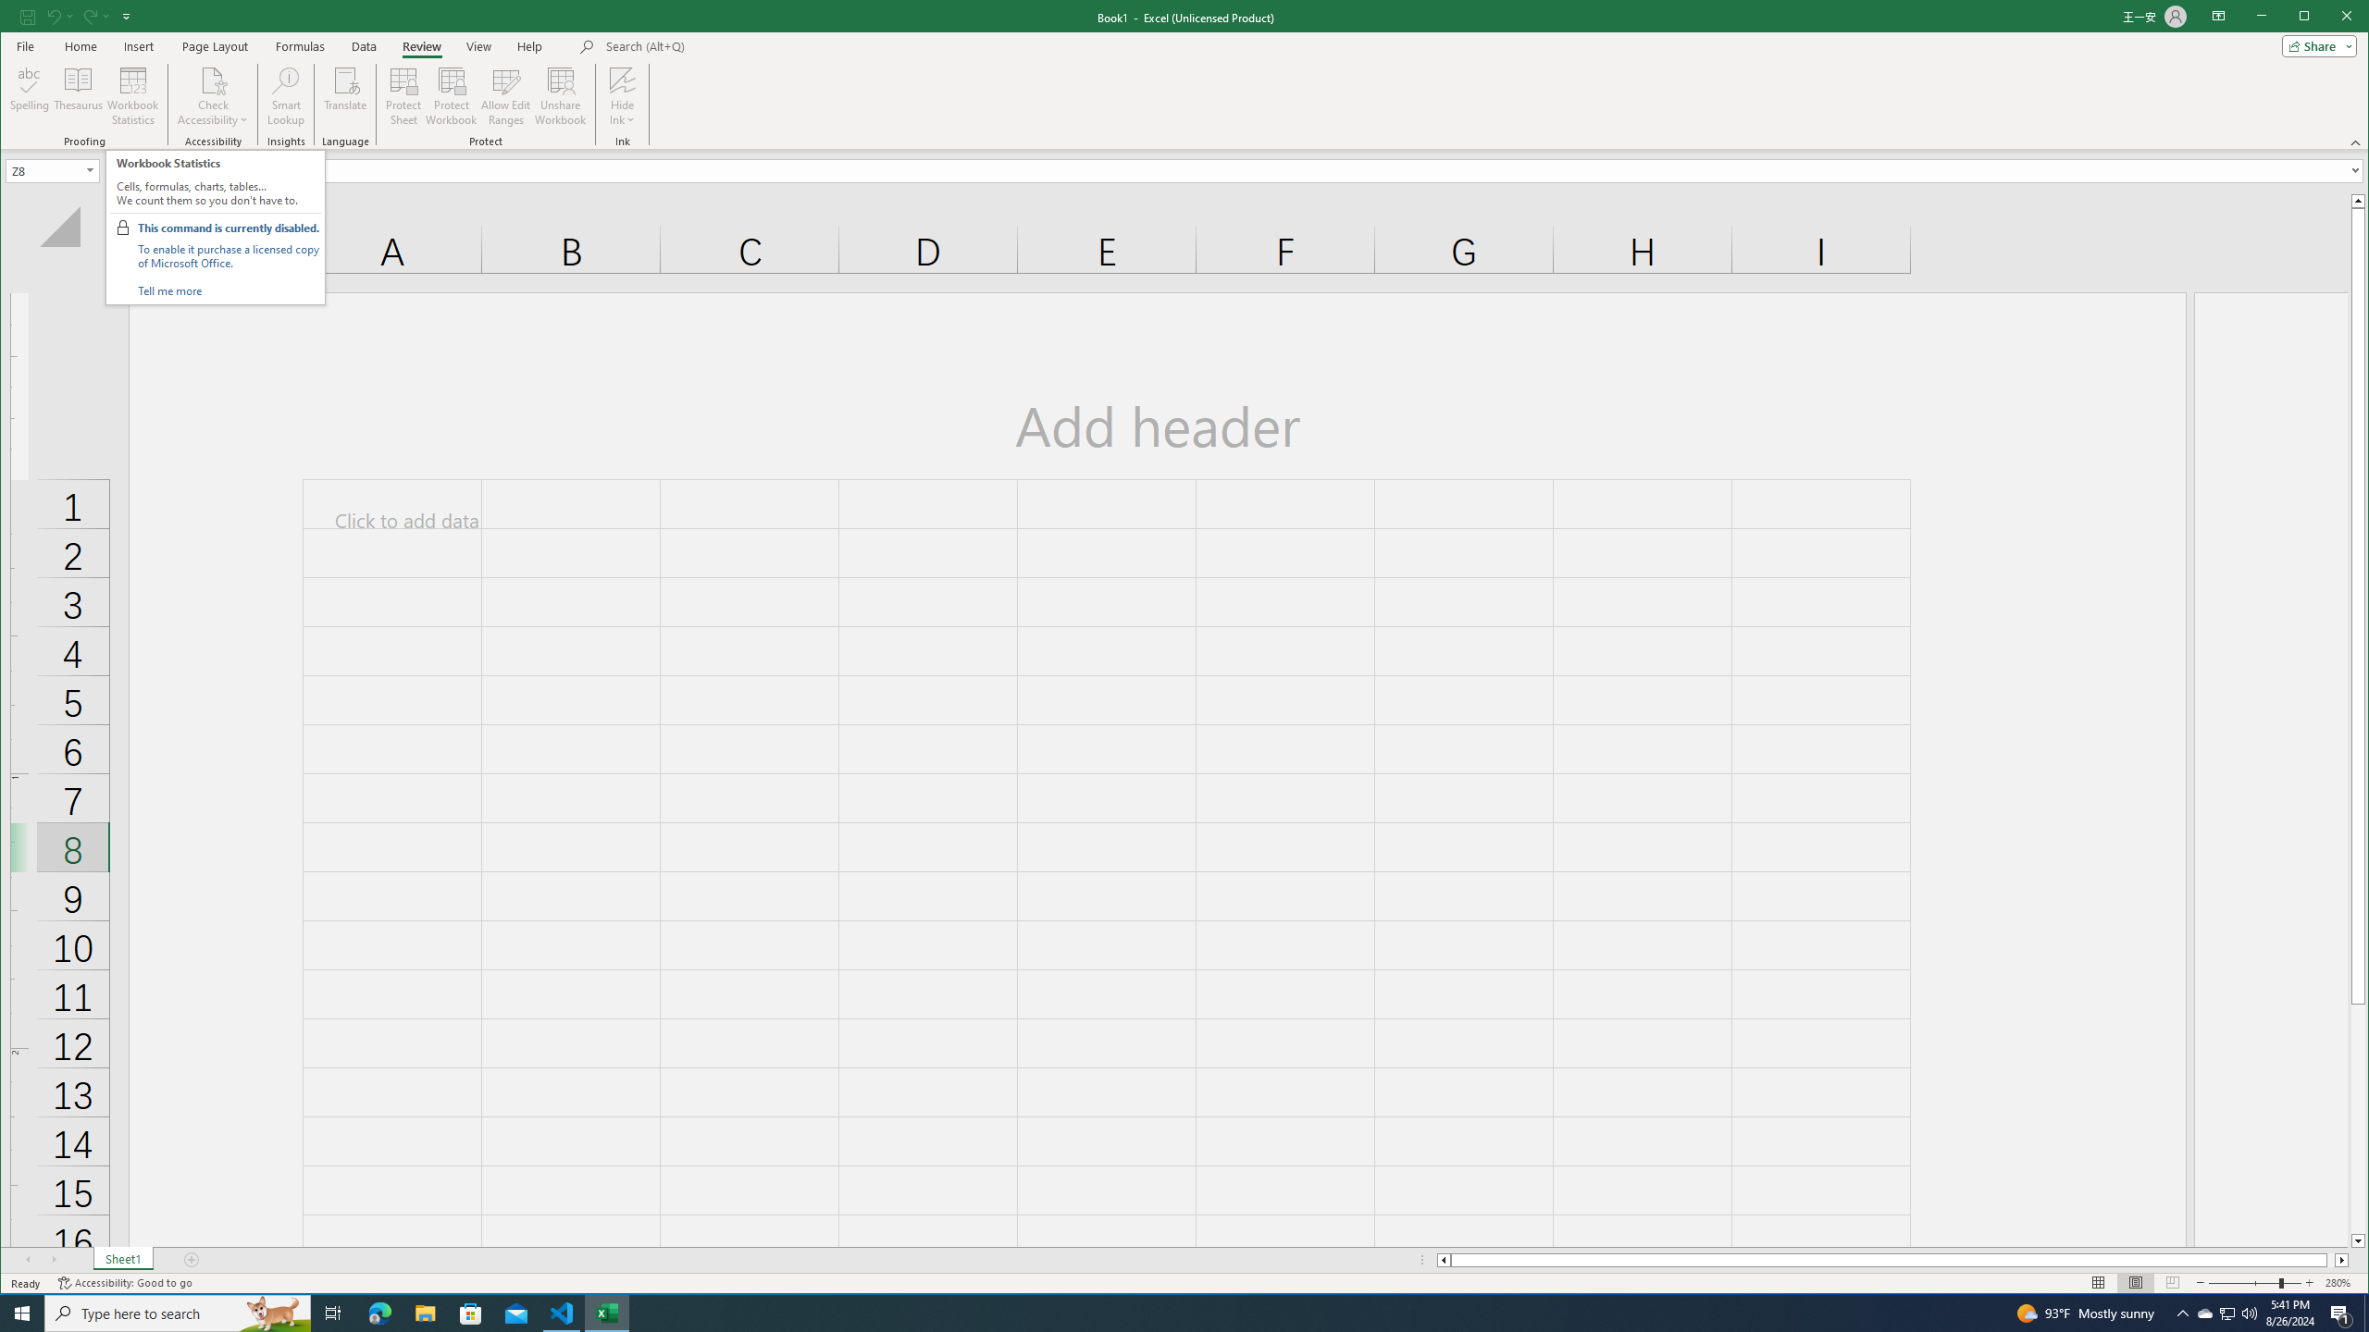 The image size is (2369, 1332). I want to click on Zoom, so click(425, 1313).